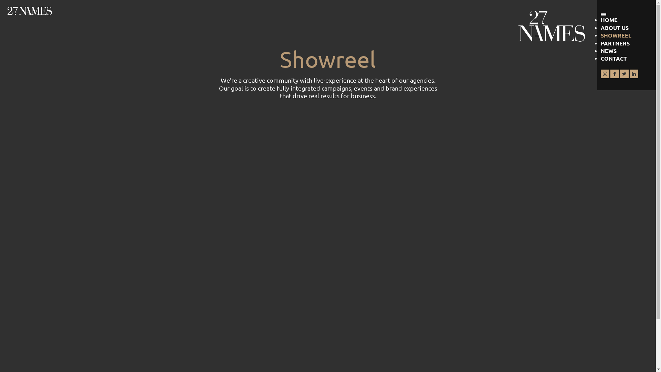 The height and width of the screenshot is (372, 661). Describe the element at coordinates (615, 28) in the screenshot. I see `ABOUT US` at that location.